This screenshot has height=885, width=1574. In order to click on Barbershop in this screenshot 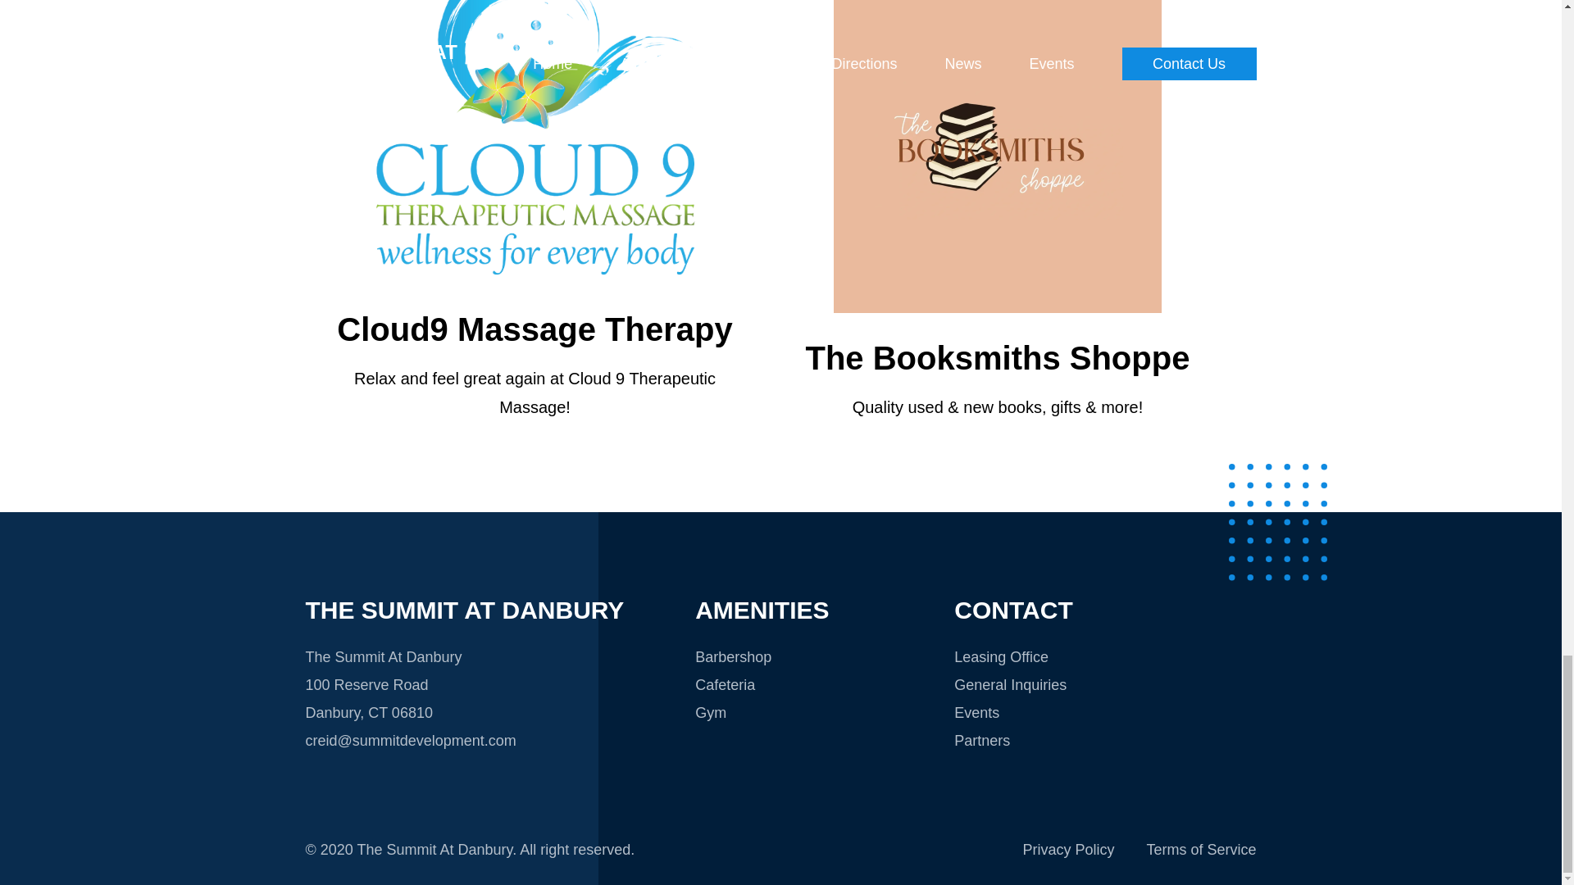, I will do `click(733, 657)`.